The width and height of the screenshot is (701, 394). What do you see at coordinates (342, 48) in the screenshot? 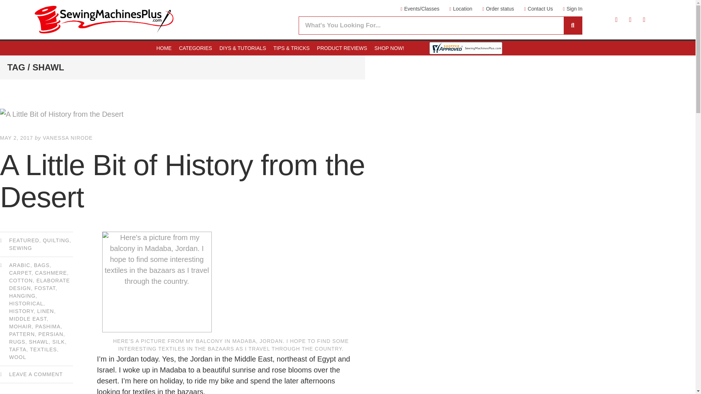
I see `PRODUCT REVIEWS` at bounding box center [342, 48].